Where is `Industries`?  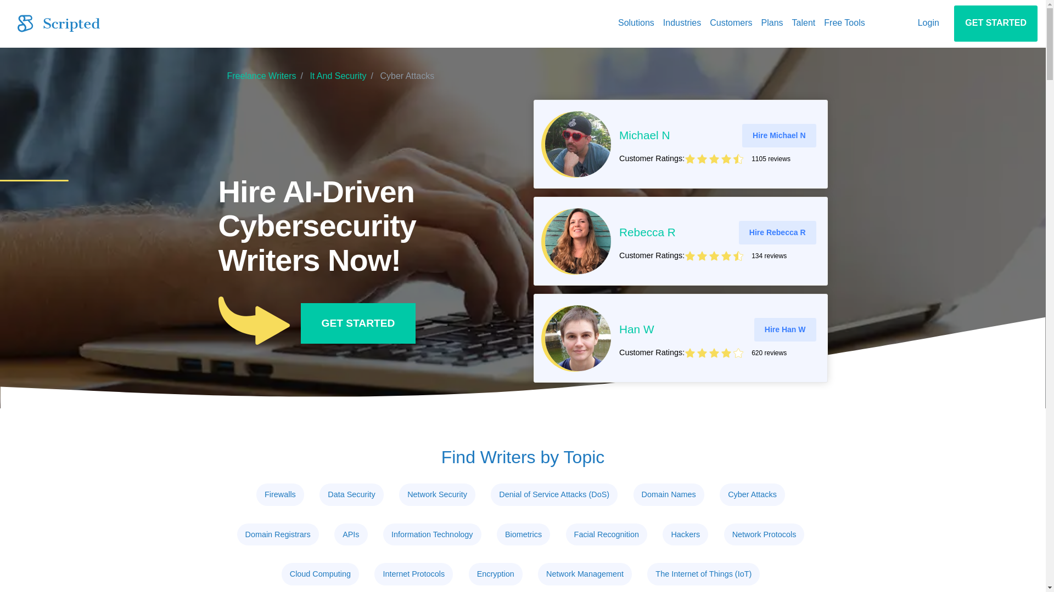 Industries is located at coordinates (682, 23).